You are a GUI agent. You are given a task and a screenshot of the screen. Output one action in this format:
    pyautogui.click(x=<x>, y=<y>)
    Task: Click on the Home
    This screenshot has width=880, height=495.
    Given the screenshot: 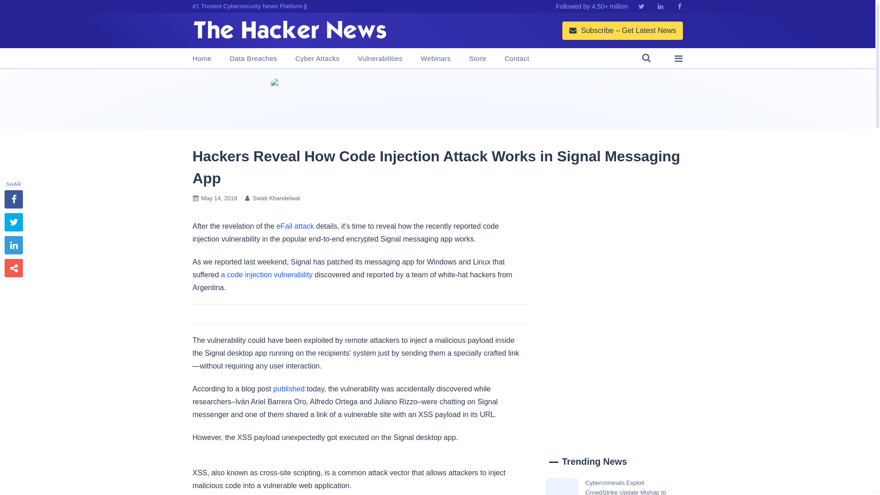 What is the action you would take?
    pyautogui.click(x=202, y=59)
    